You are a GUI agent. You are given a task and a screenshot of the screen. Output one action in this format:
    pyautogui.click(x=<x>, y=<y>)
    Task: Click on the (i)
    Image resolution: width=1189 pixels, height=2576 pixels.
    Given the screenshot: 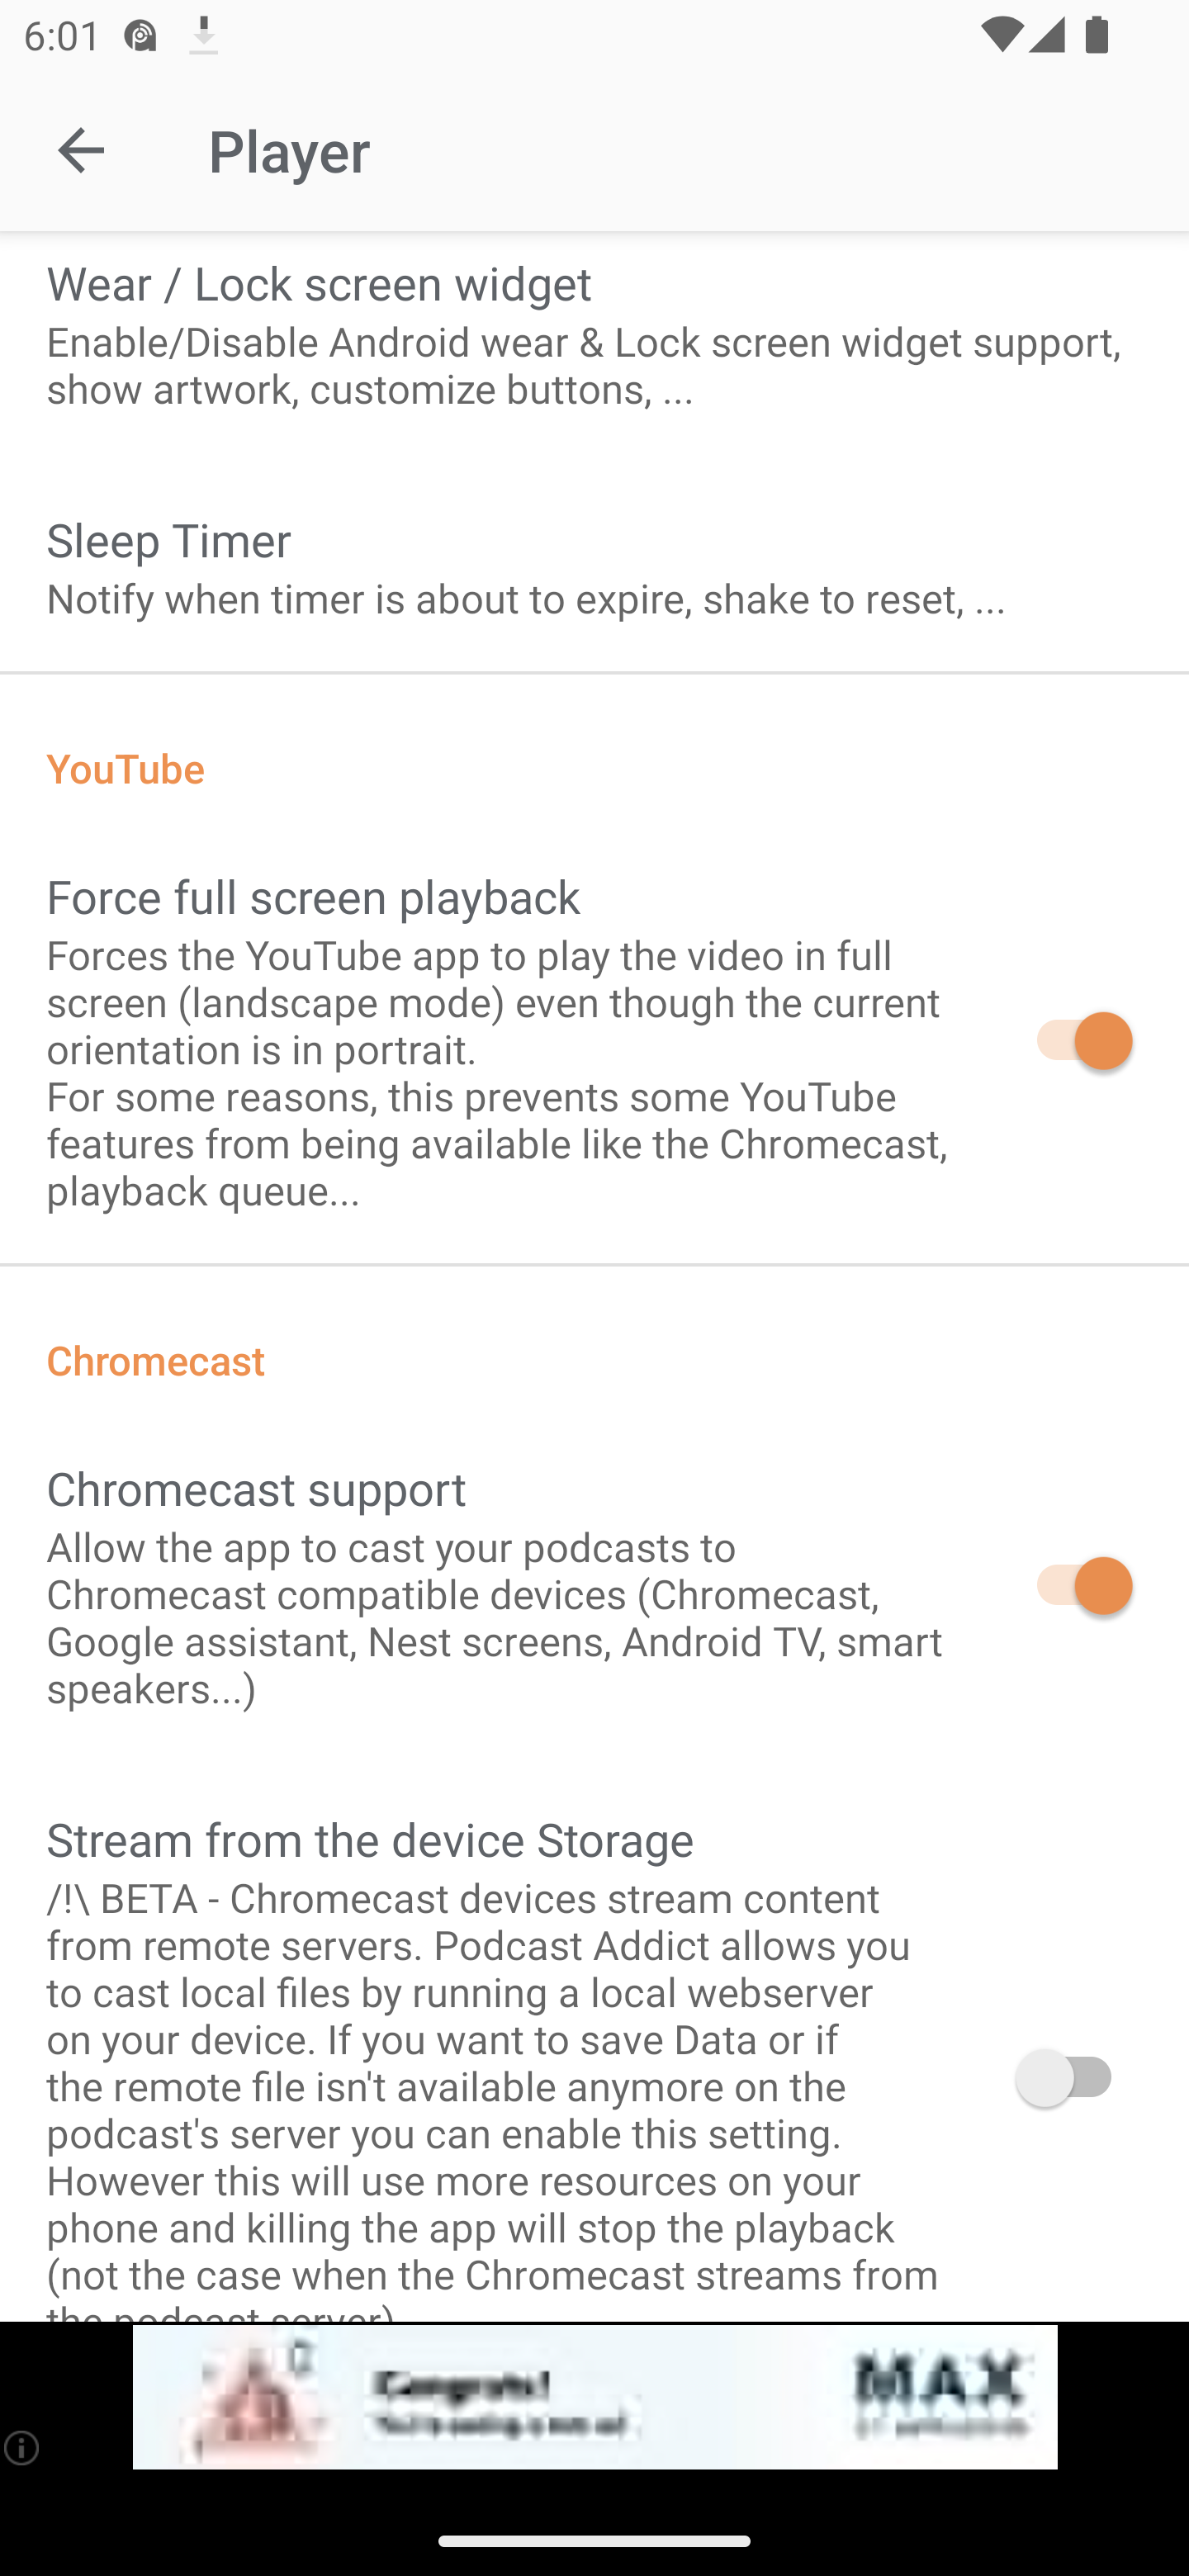 What is the action you would take?
    pyautogui.click(x=23, y=2447)
    